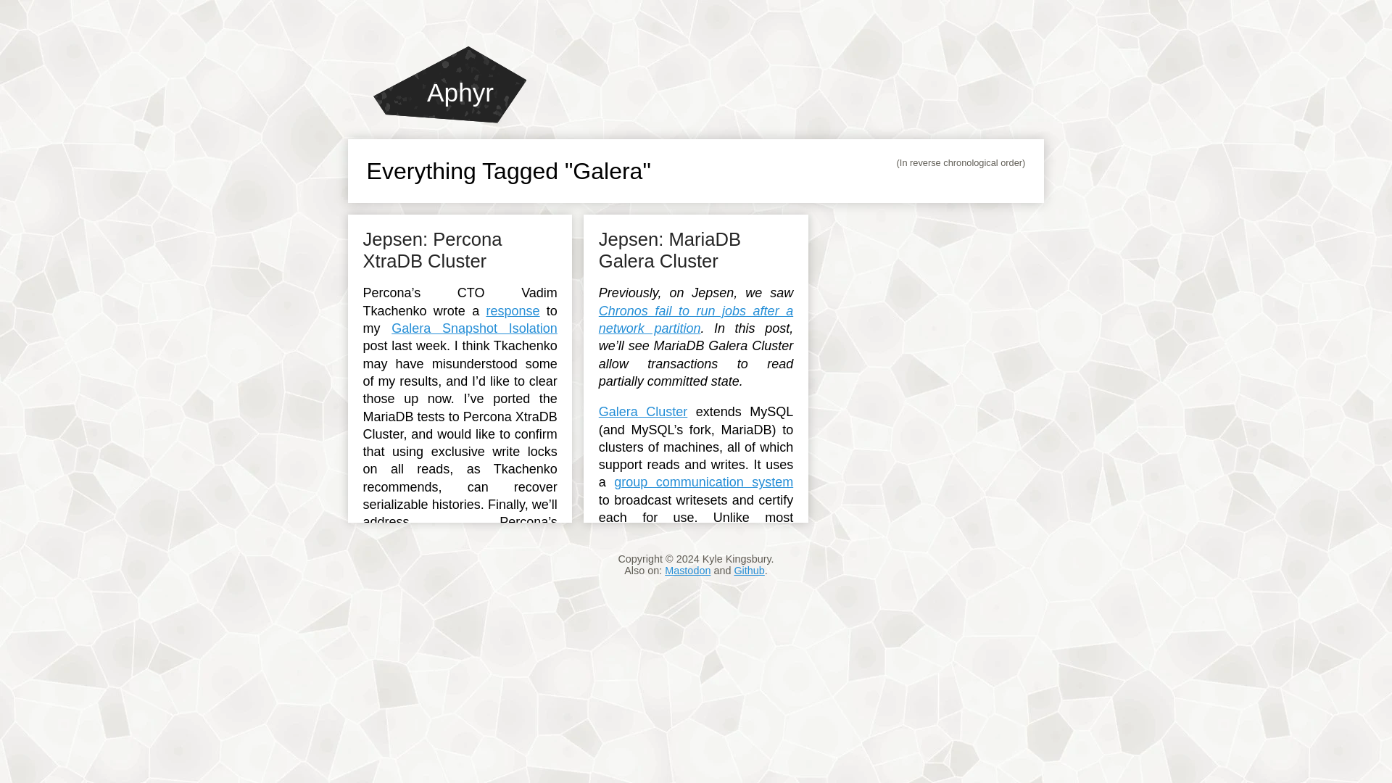  What do you see at coordinates (513, 310) in the screenshot?
I see `response` at bounding box center [513, 310].